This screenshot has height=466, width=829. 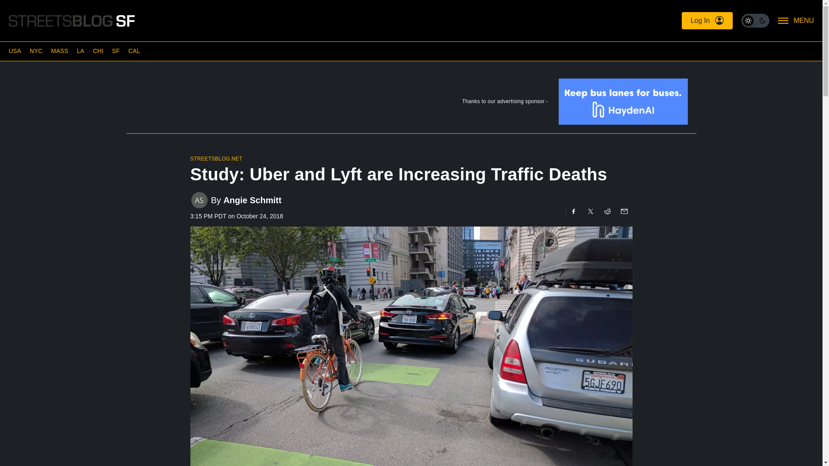 What do you see at coordinates (573, 211) in the screenshot?
I see `Share on Facebook` at bounding box center [573, 211].